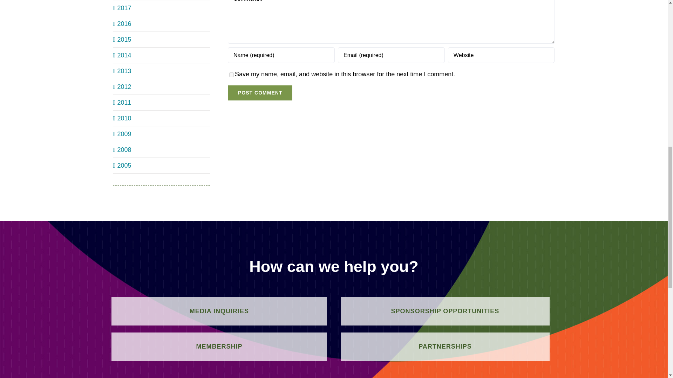  What do you see at coordinates (231, 75) in the screenshot?
I see `yes` at bounding box center [231, 75].